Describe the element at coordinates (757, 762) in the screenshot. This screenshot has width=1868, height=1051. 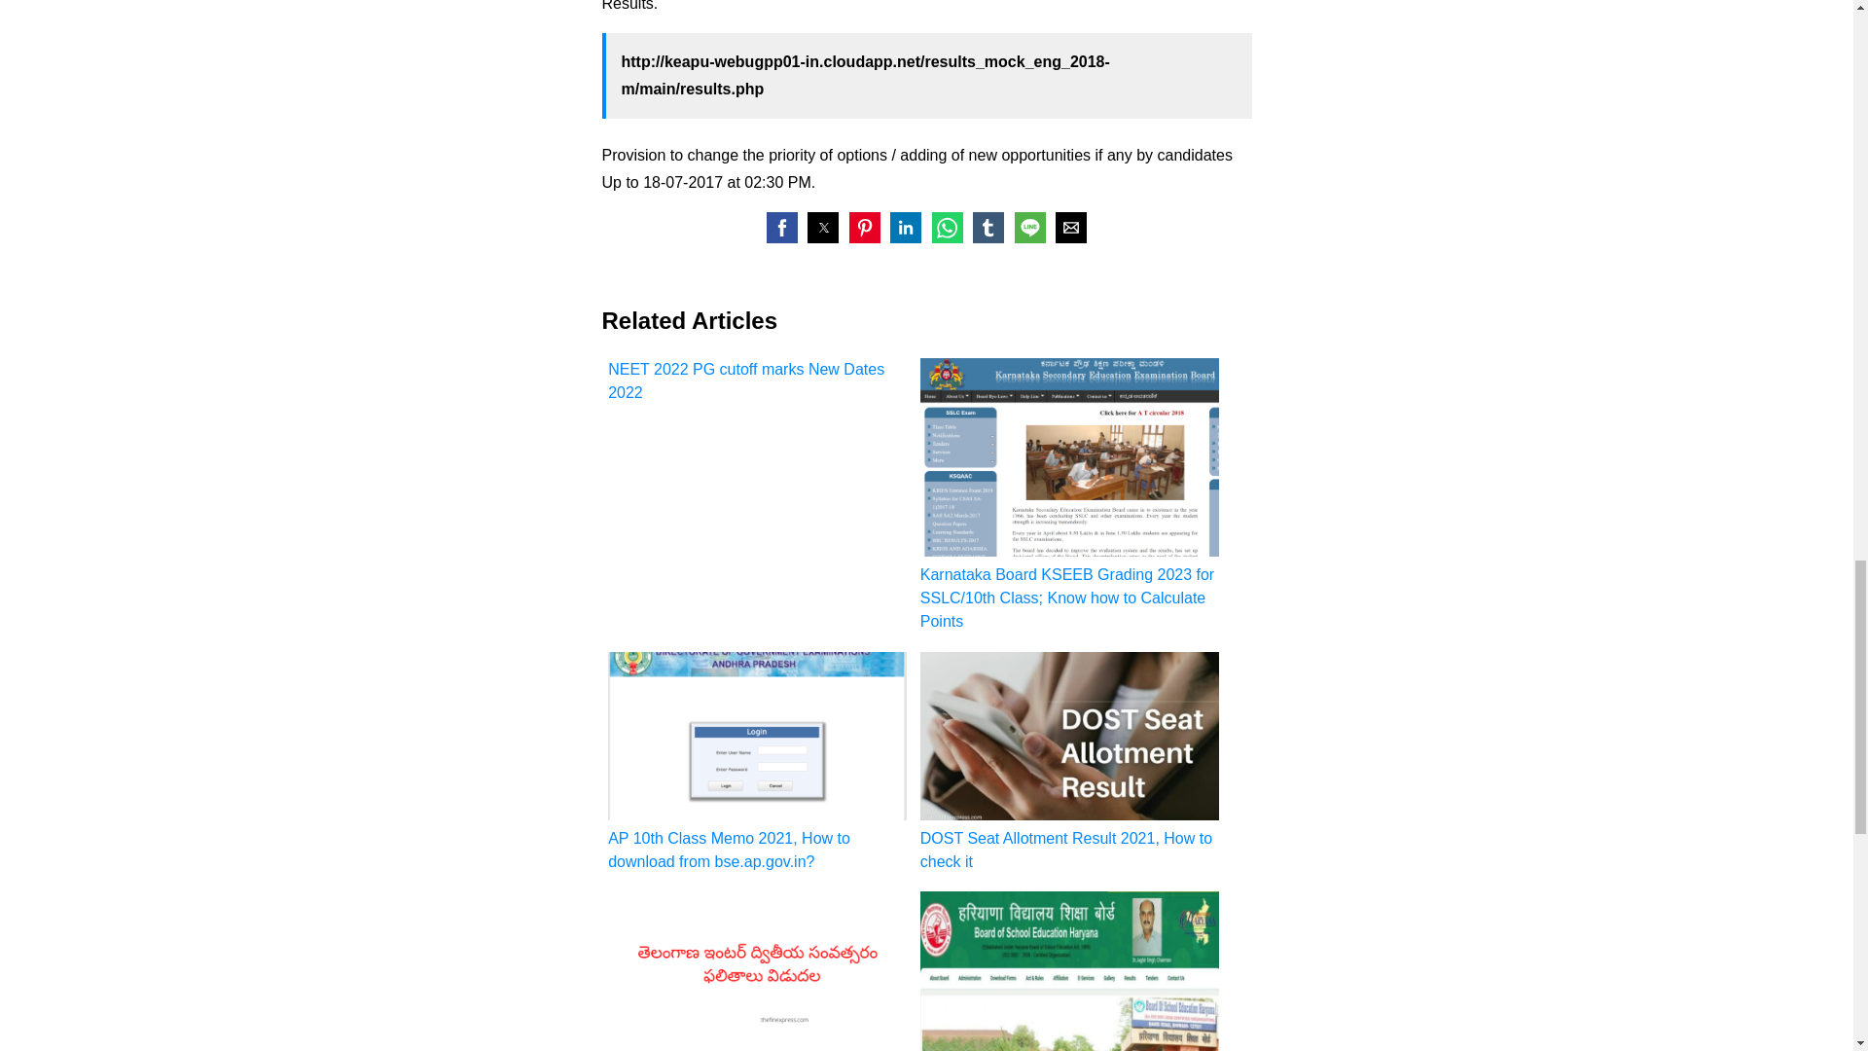
I see `AP 10th Class Memo 2021, How to download from bse.ap.gov.in?` at that location.